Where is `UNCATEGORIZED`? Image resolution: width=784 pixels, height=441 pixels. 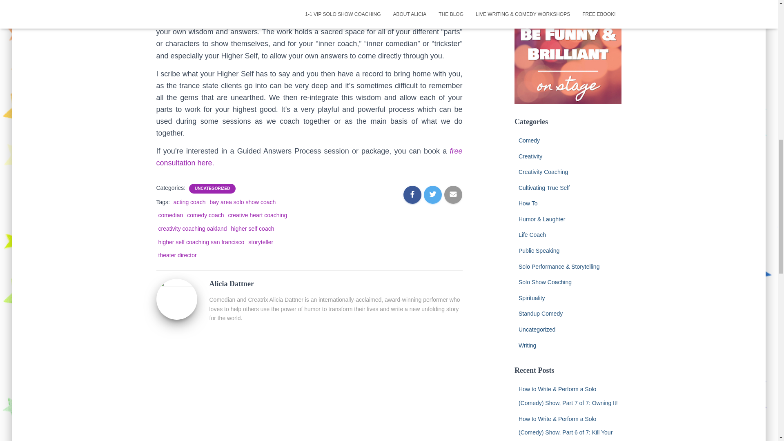
UNCATEGORIZED is located at coordinates (212, 188).